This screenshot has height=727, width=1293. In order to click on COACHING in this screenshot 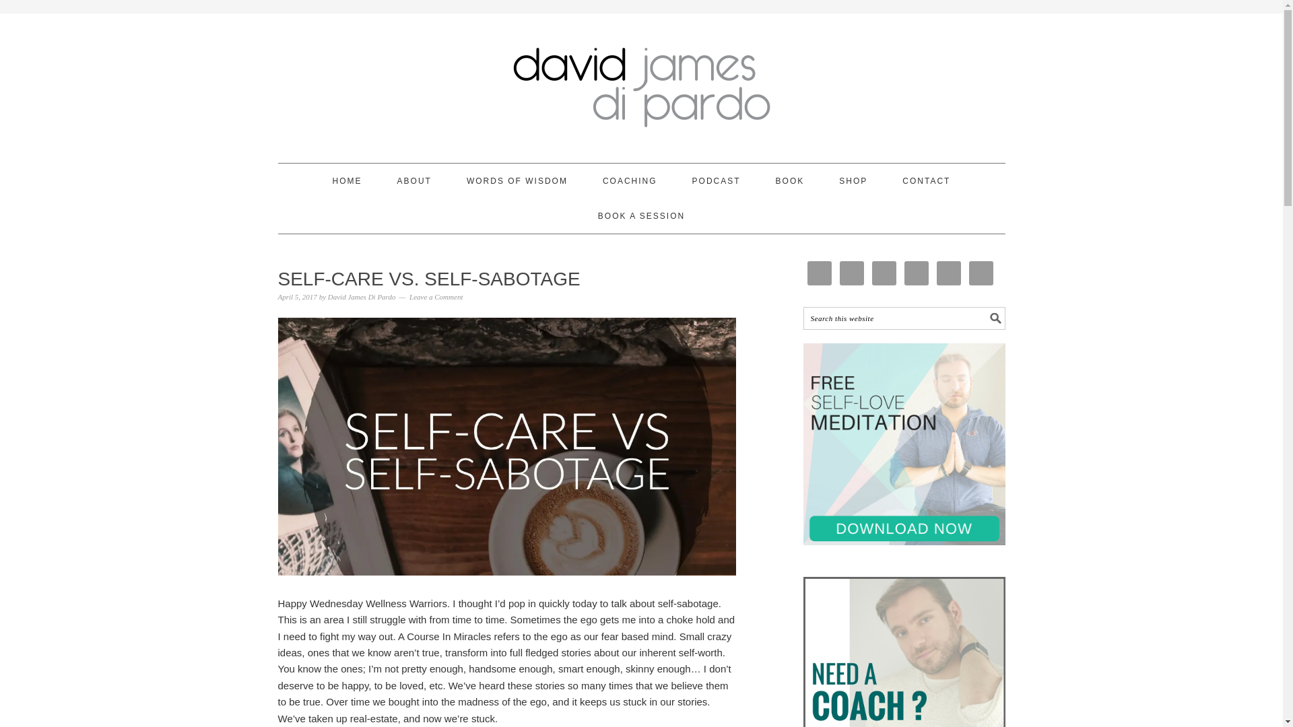, I will do `click(629, 180)`.